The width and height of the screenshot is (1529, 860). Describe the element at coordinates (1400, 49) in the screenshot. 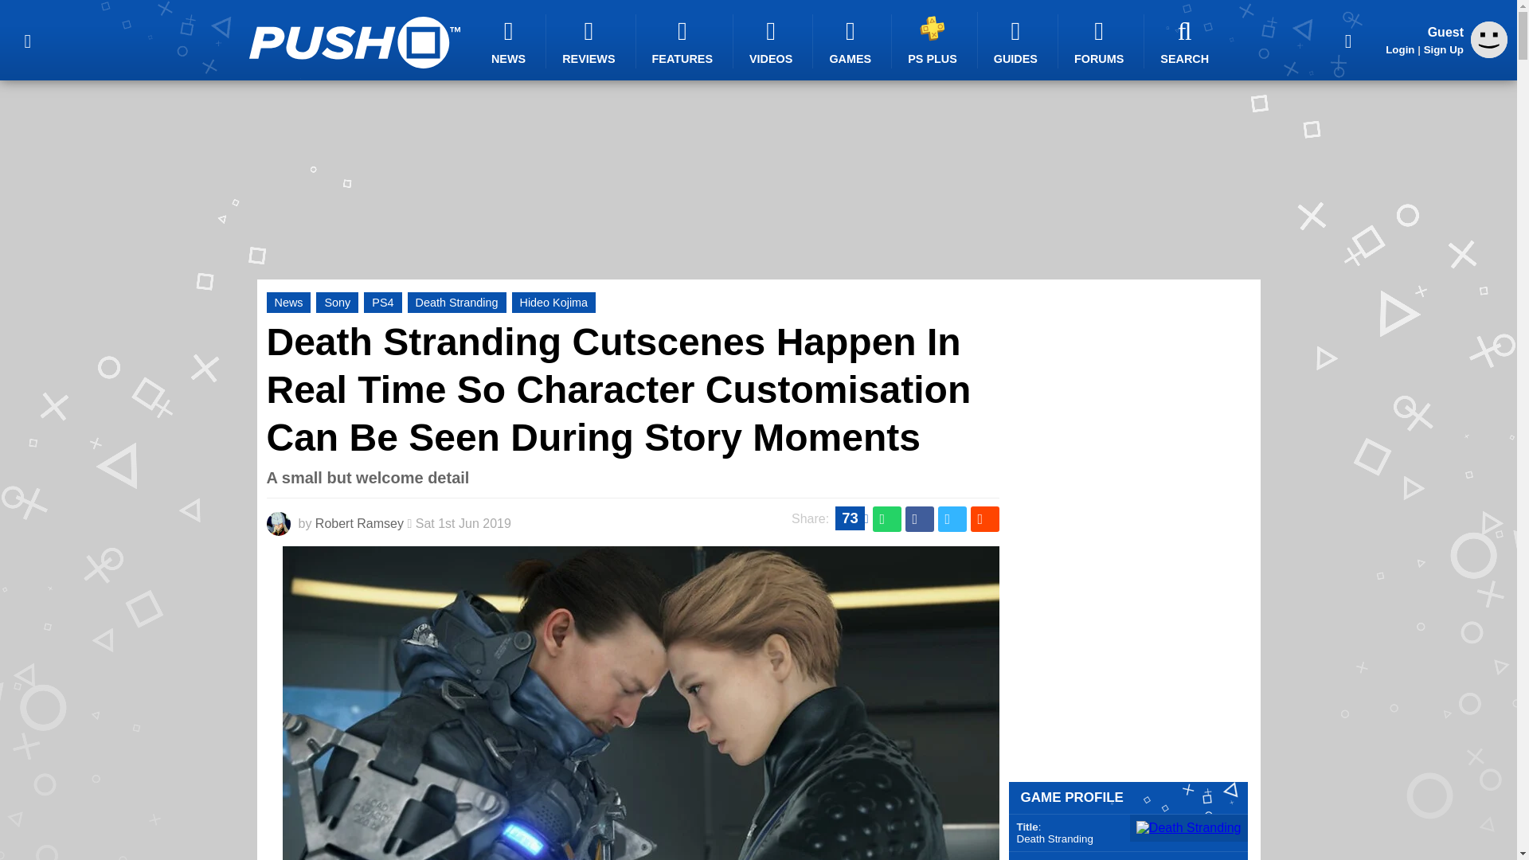

I see `Login` at that location.